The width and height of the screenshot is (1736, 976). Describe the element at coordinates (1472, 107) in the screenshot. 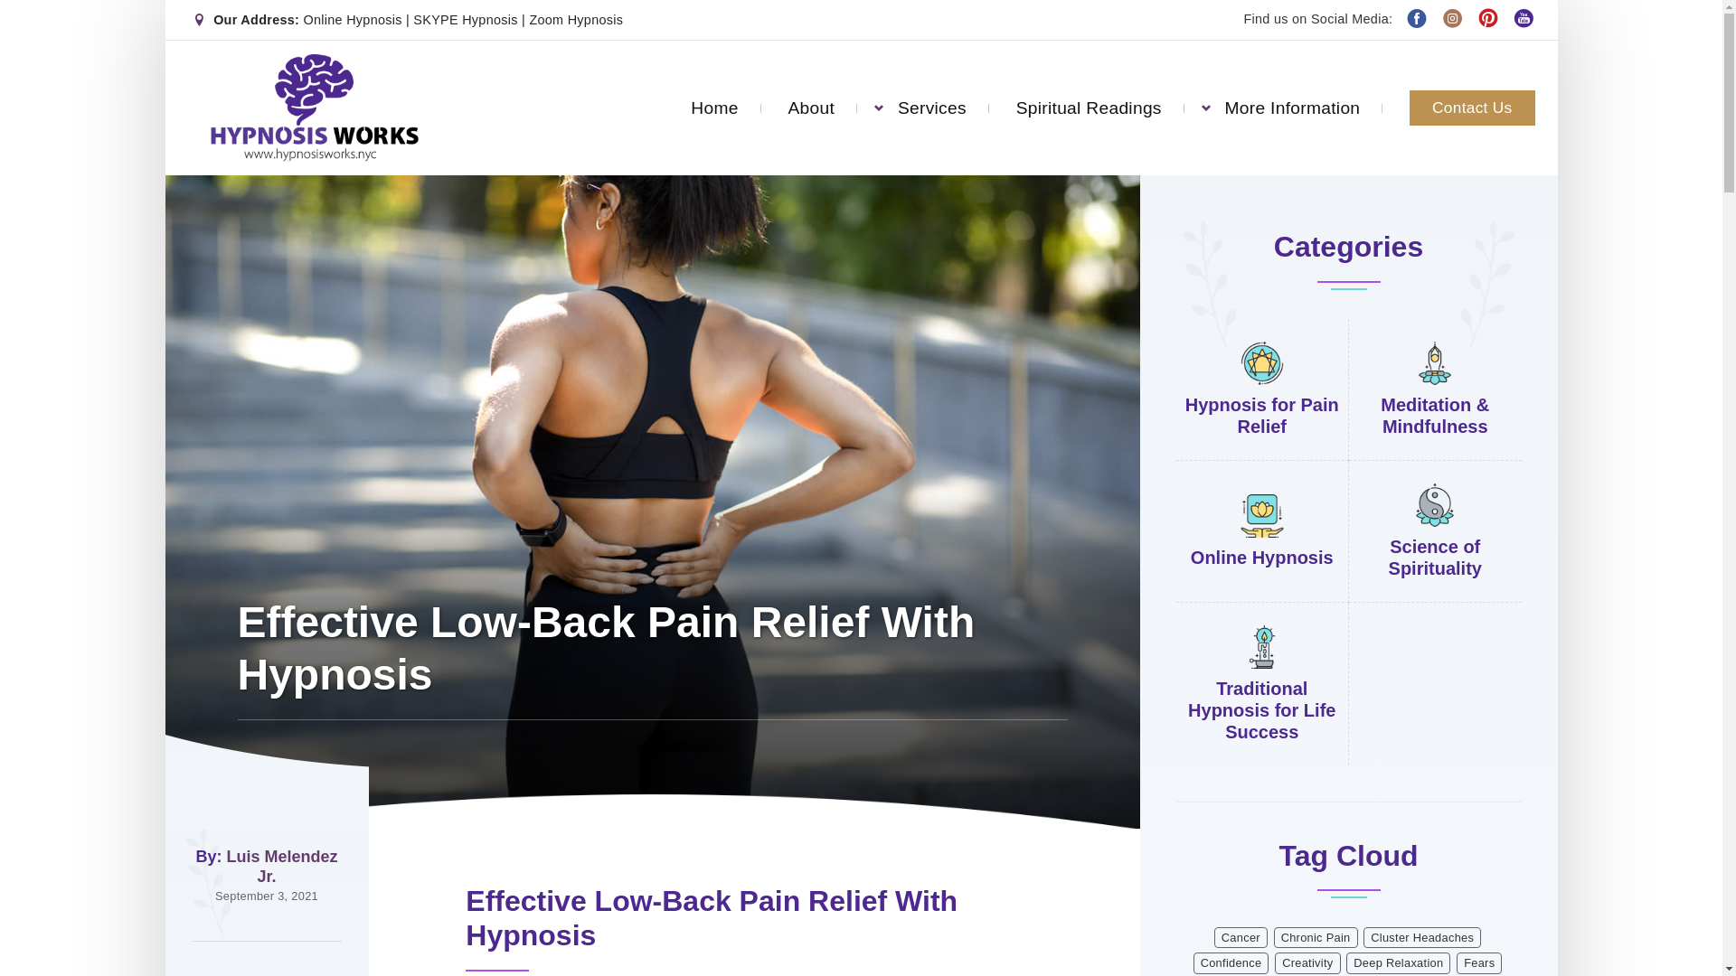

I see `Contact Us` at that location.